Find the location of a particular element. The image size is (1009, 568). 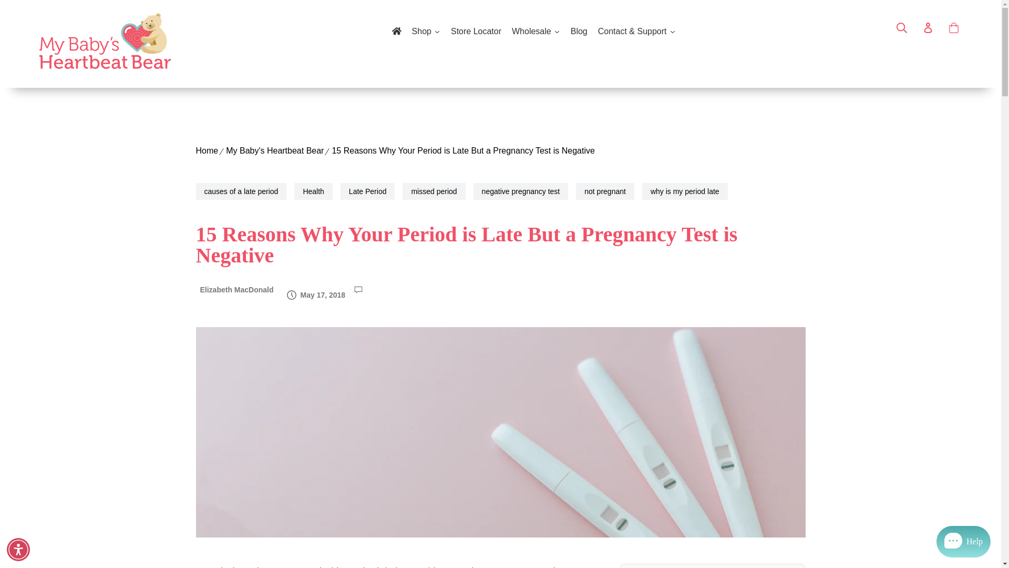

Late Period is located at coordinates (368, 191).